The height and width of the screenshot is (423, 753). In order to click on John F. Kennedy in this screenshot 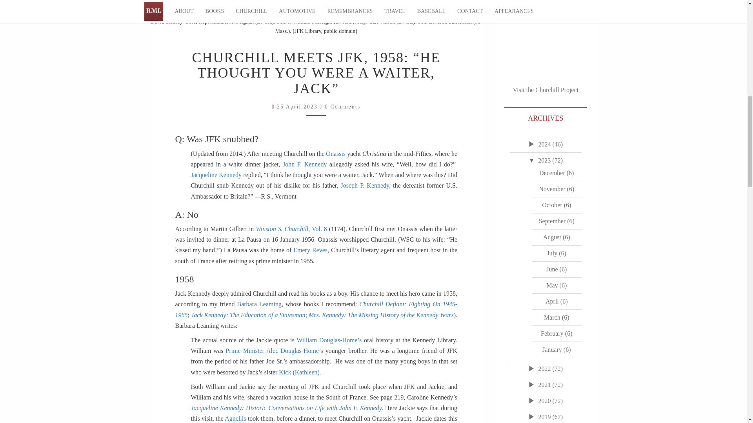, I will do `click(305, 164)`.